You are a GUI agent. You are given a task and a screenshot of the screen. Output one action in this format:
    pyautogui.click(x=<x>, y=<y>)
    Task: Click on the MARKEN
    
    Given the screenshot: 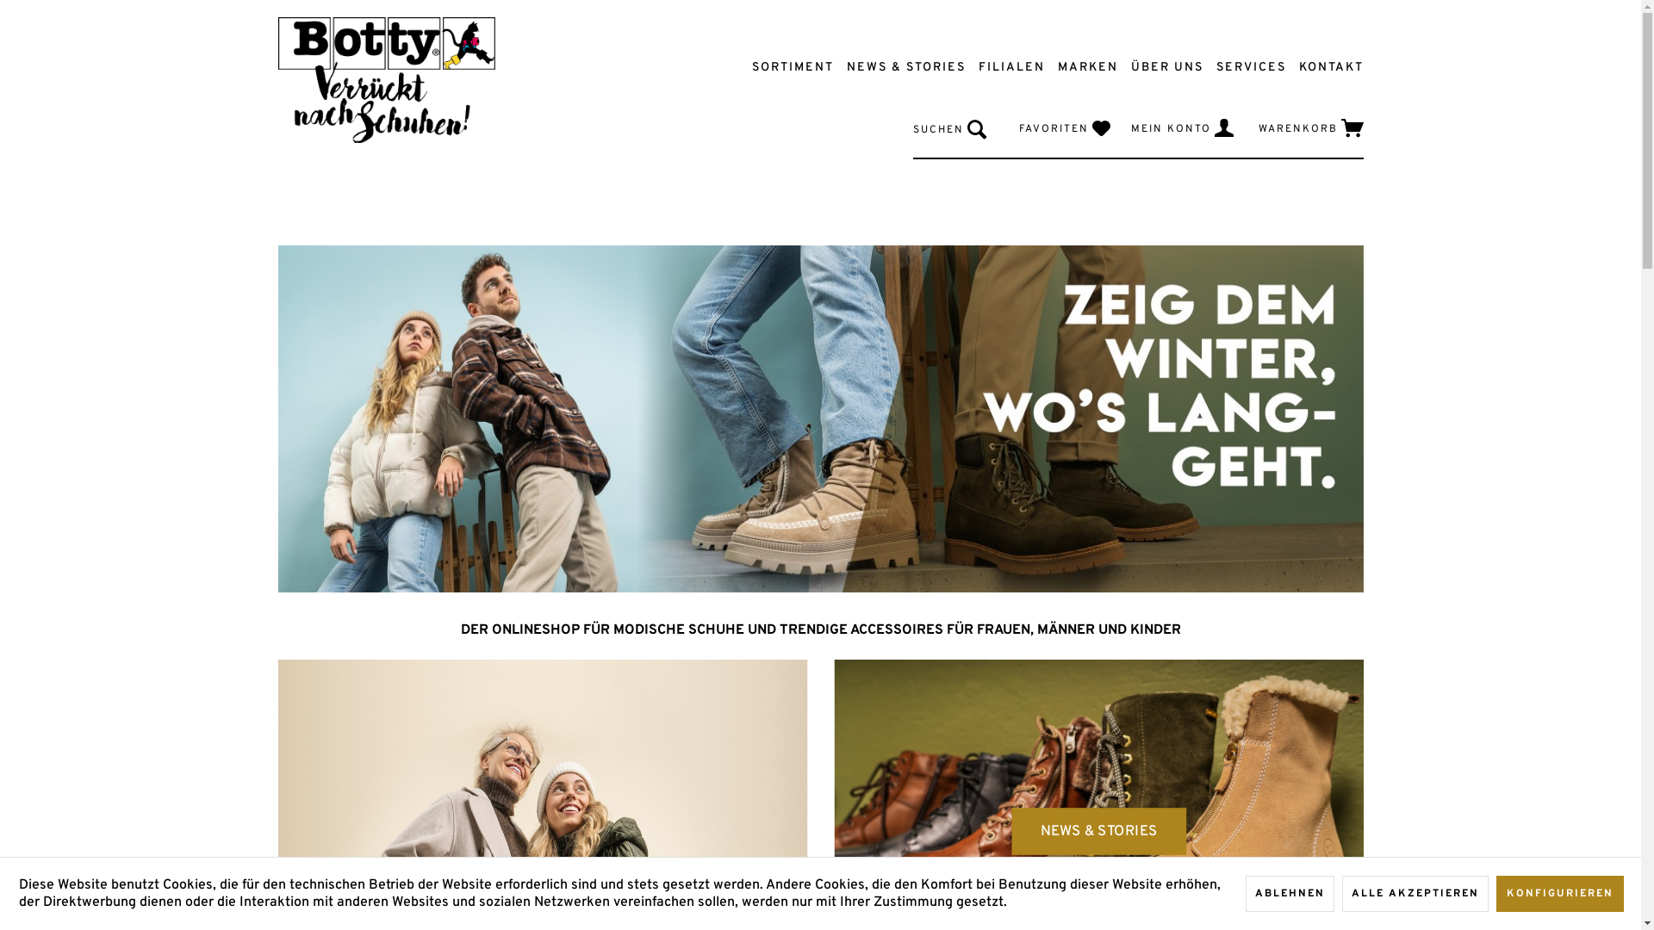 What is the action you would take?
    pyautogui.click(x=1080, y=67)
    